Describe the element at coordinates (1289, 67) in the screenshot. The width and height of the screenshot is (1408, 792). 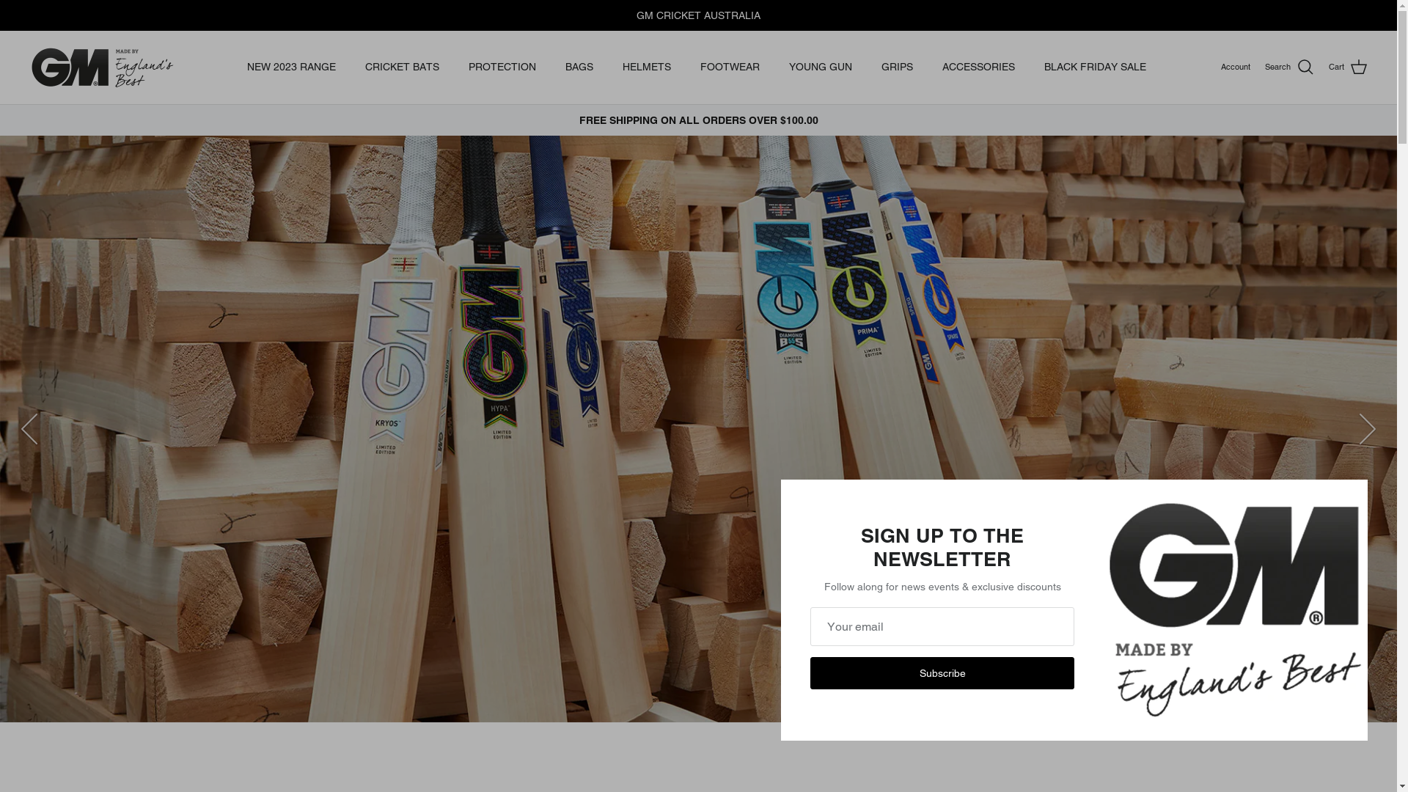
I see `Search` at that location.